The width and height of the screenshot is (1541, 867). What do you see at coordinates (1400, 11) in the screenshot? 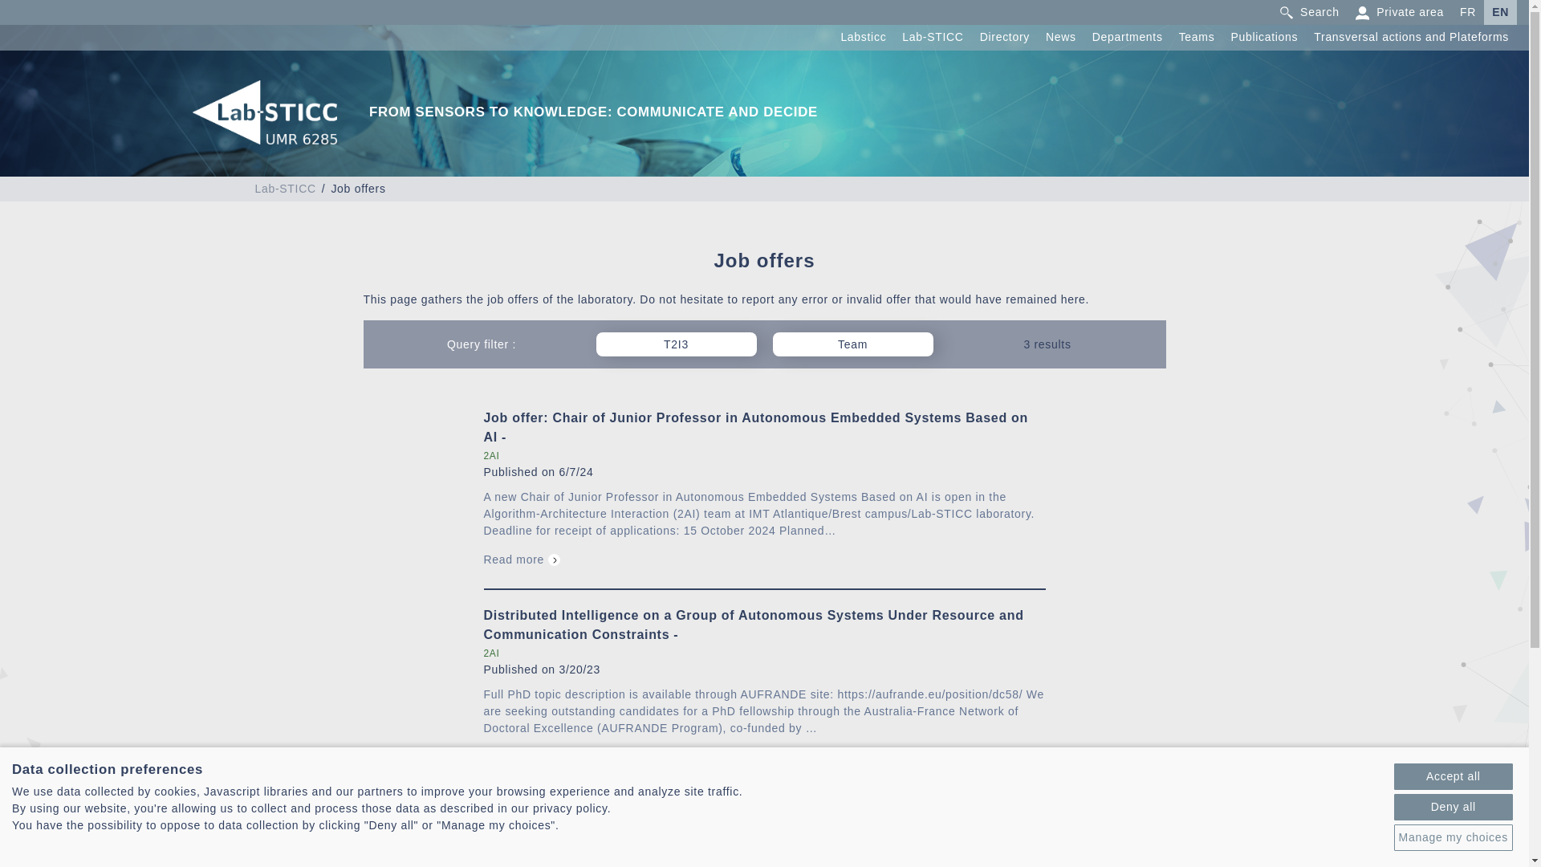
I see ` Private area` at bounding box center [1400, 11].